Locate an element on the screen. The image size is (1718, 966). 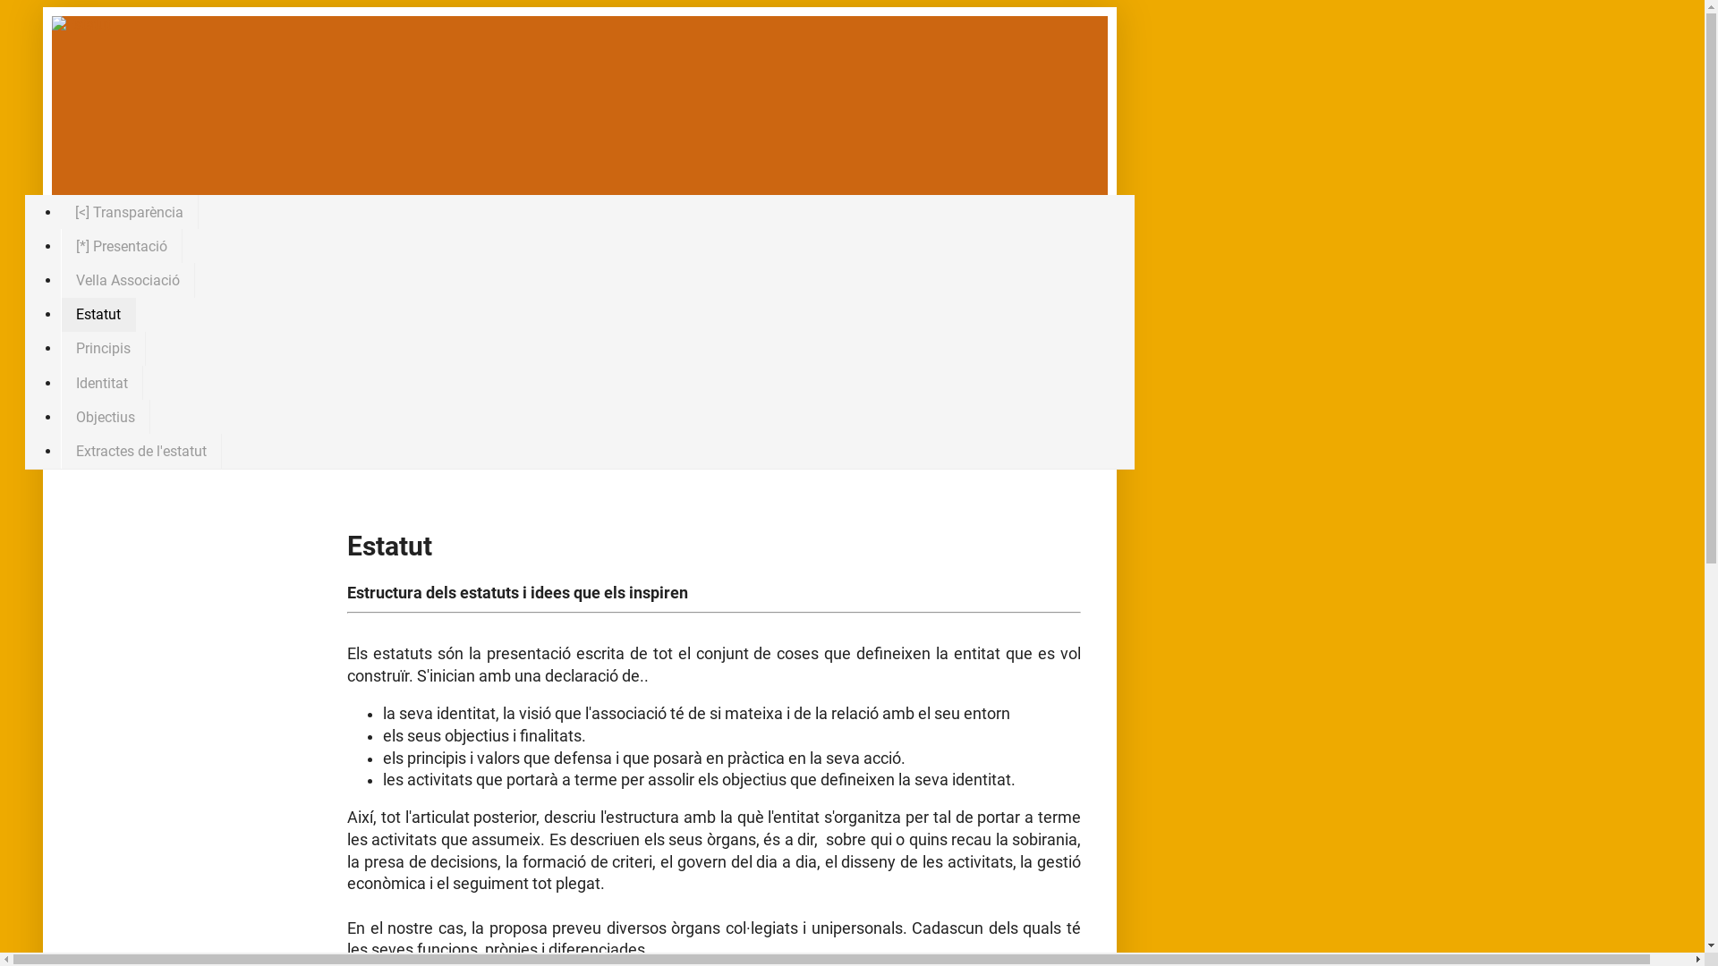
Estatut is located at coordinates (98, 315).